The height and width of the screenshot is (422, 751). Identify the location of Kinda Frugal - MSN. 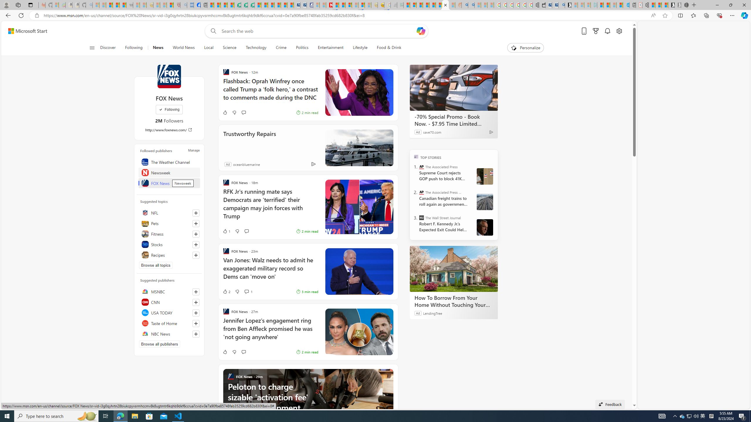
(439, 5).